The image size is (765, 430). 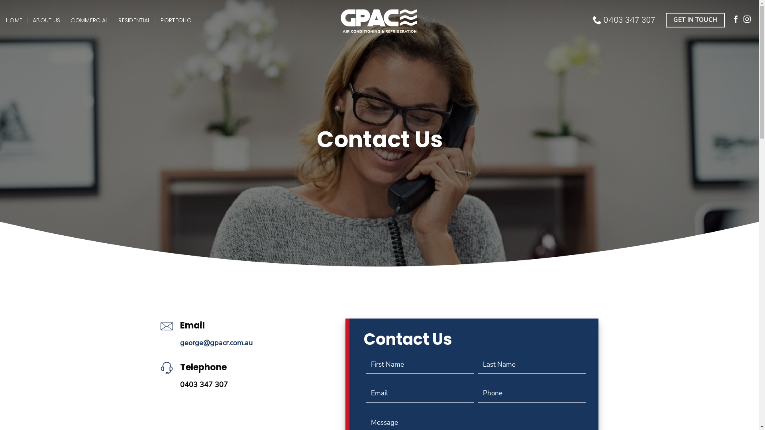 What do you see at coordinates (695, 20) in the screenshot?
I see `GET IN TOUCH` at bounding box center [695, 20].